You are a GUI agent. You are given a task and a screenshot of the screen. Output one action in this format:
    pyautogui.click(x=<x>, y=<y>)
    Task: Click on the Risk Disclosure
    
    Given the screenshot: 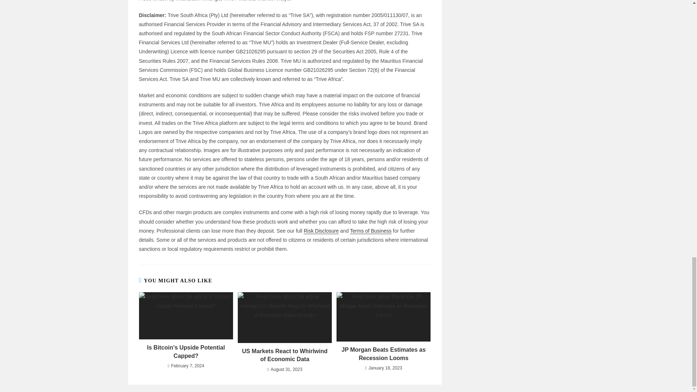 What is the action you would take?
    pyautogui.click(x=321, y=230)
    